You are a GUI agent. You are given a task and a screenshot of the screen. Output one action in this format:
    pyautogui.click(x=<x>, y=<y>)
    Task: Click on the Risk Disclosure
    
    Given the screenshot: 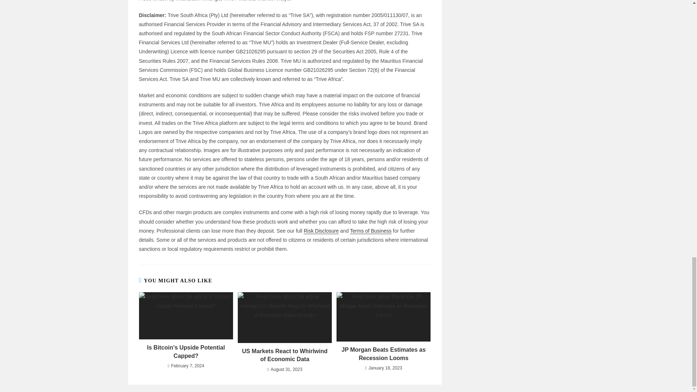 What is the action you would take?
    pyautogui.click(x=321, y=230)
    